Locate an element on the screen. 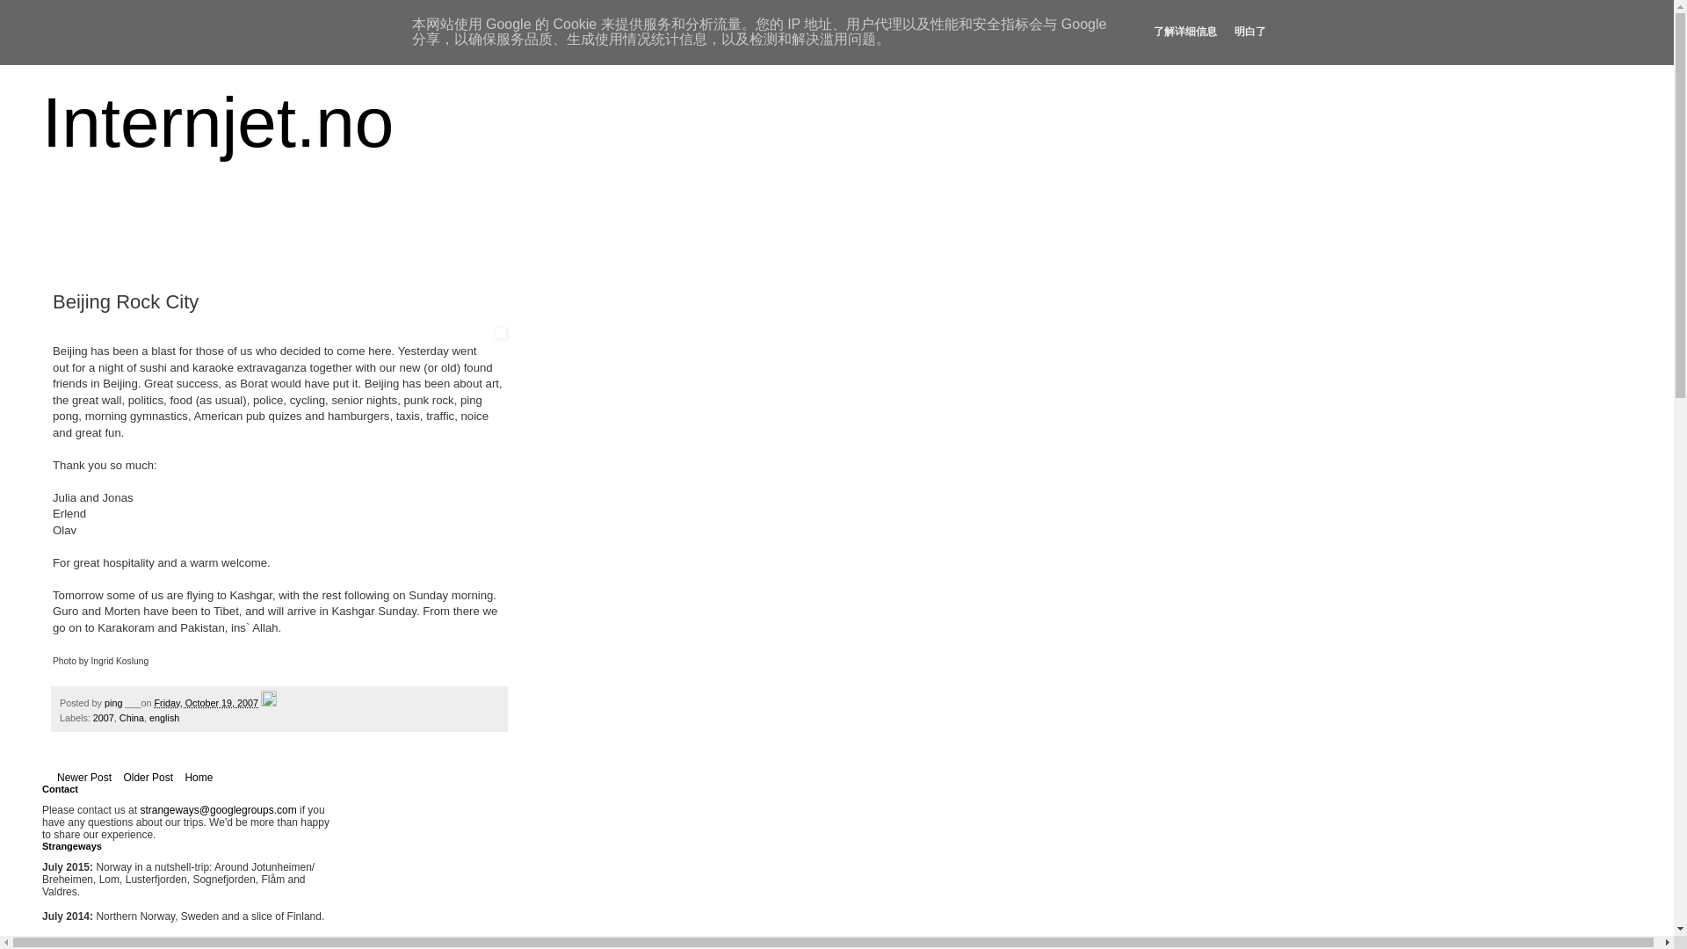 Image resolution: width=1687 pixels, height=949 pixels. Edit Post is located at coordinates (269, 702).